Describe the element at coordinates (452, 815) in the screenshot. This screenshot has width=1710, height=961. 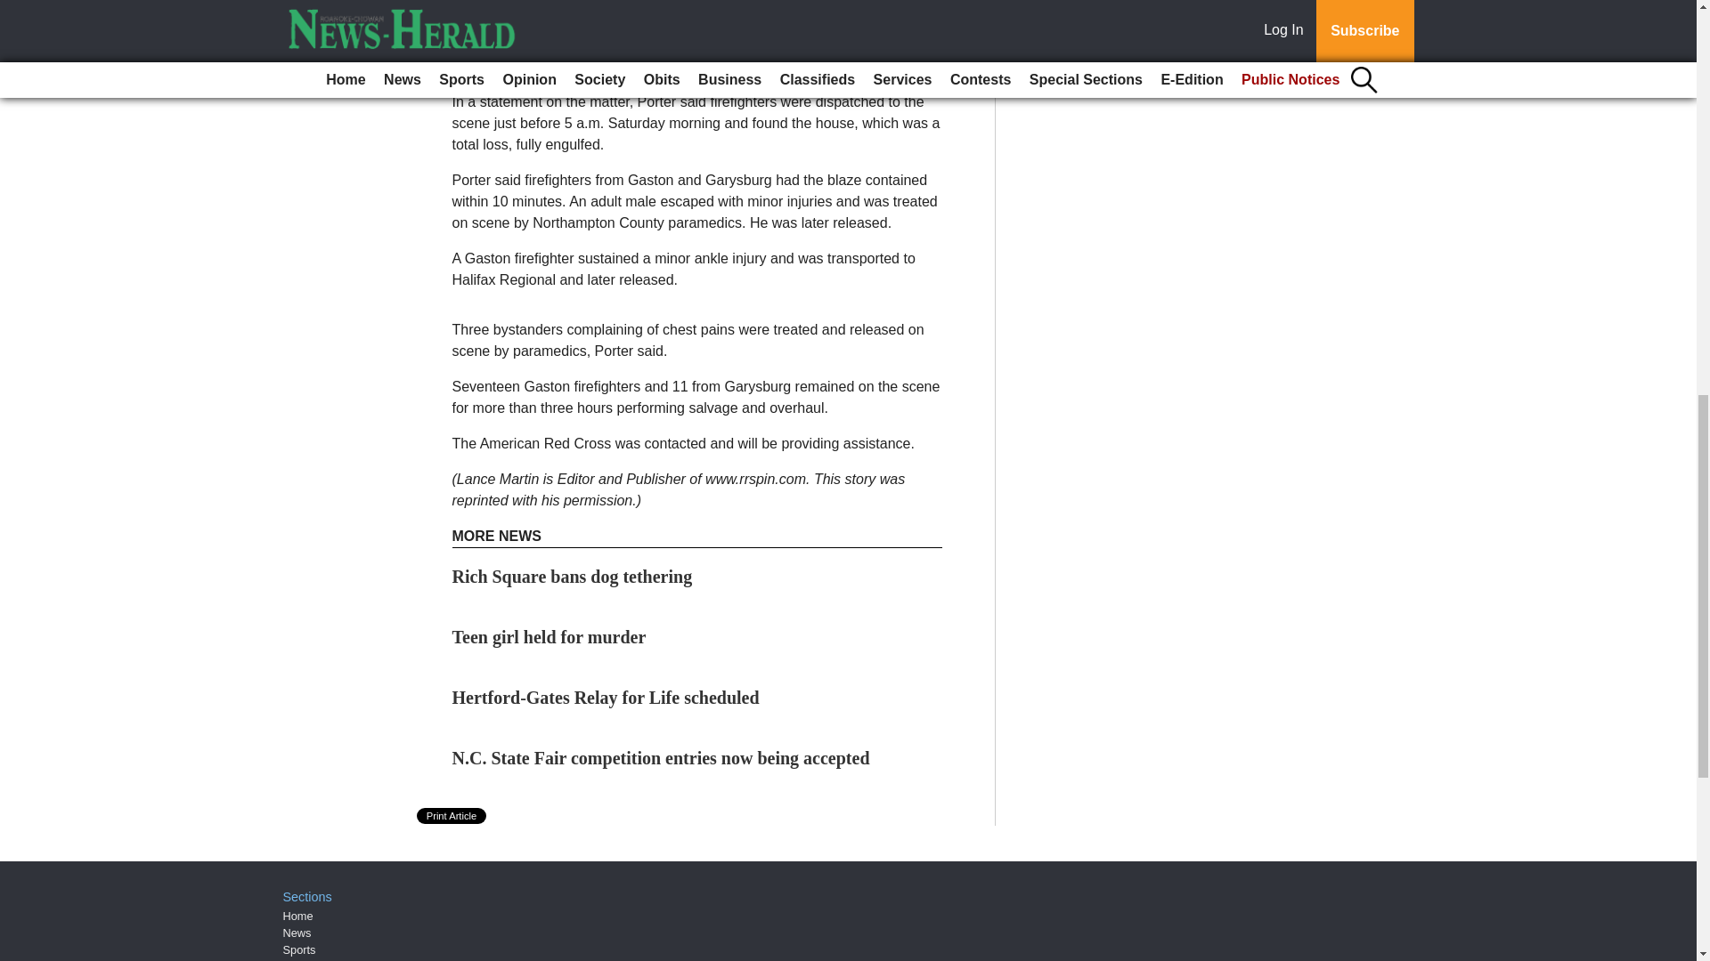
I see `Print Article` at that location.